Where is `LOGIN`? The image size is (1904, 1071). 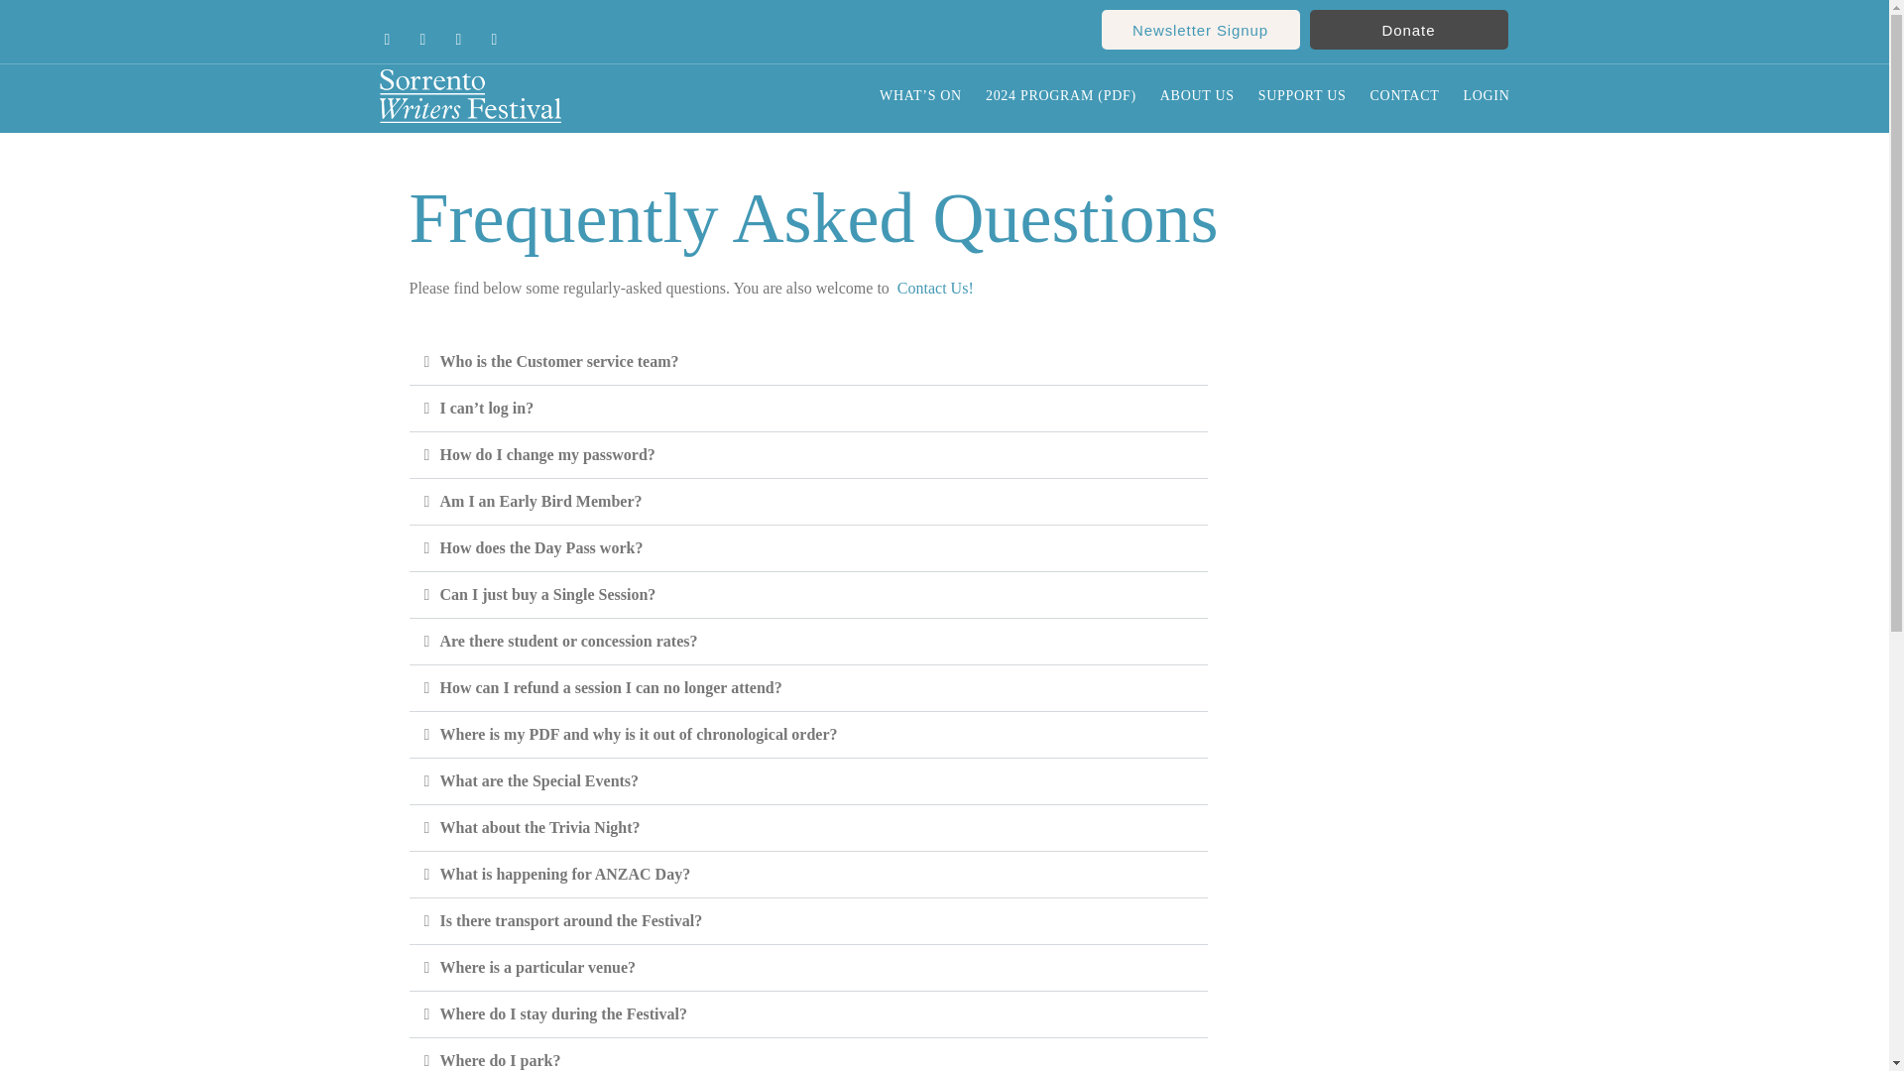 LOGIN is located at coordinates (1486, 95).